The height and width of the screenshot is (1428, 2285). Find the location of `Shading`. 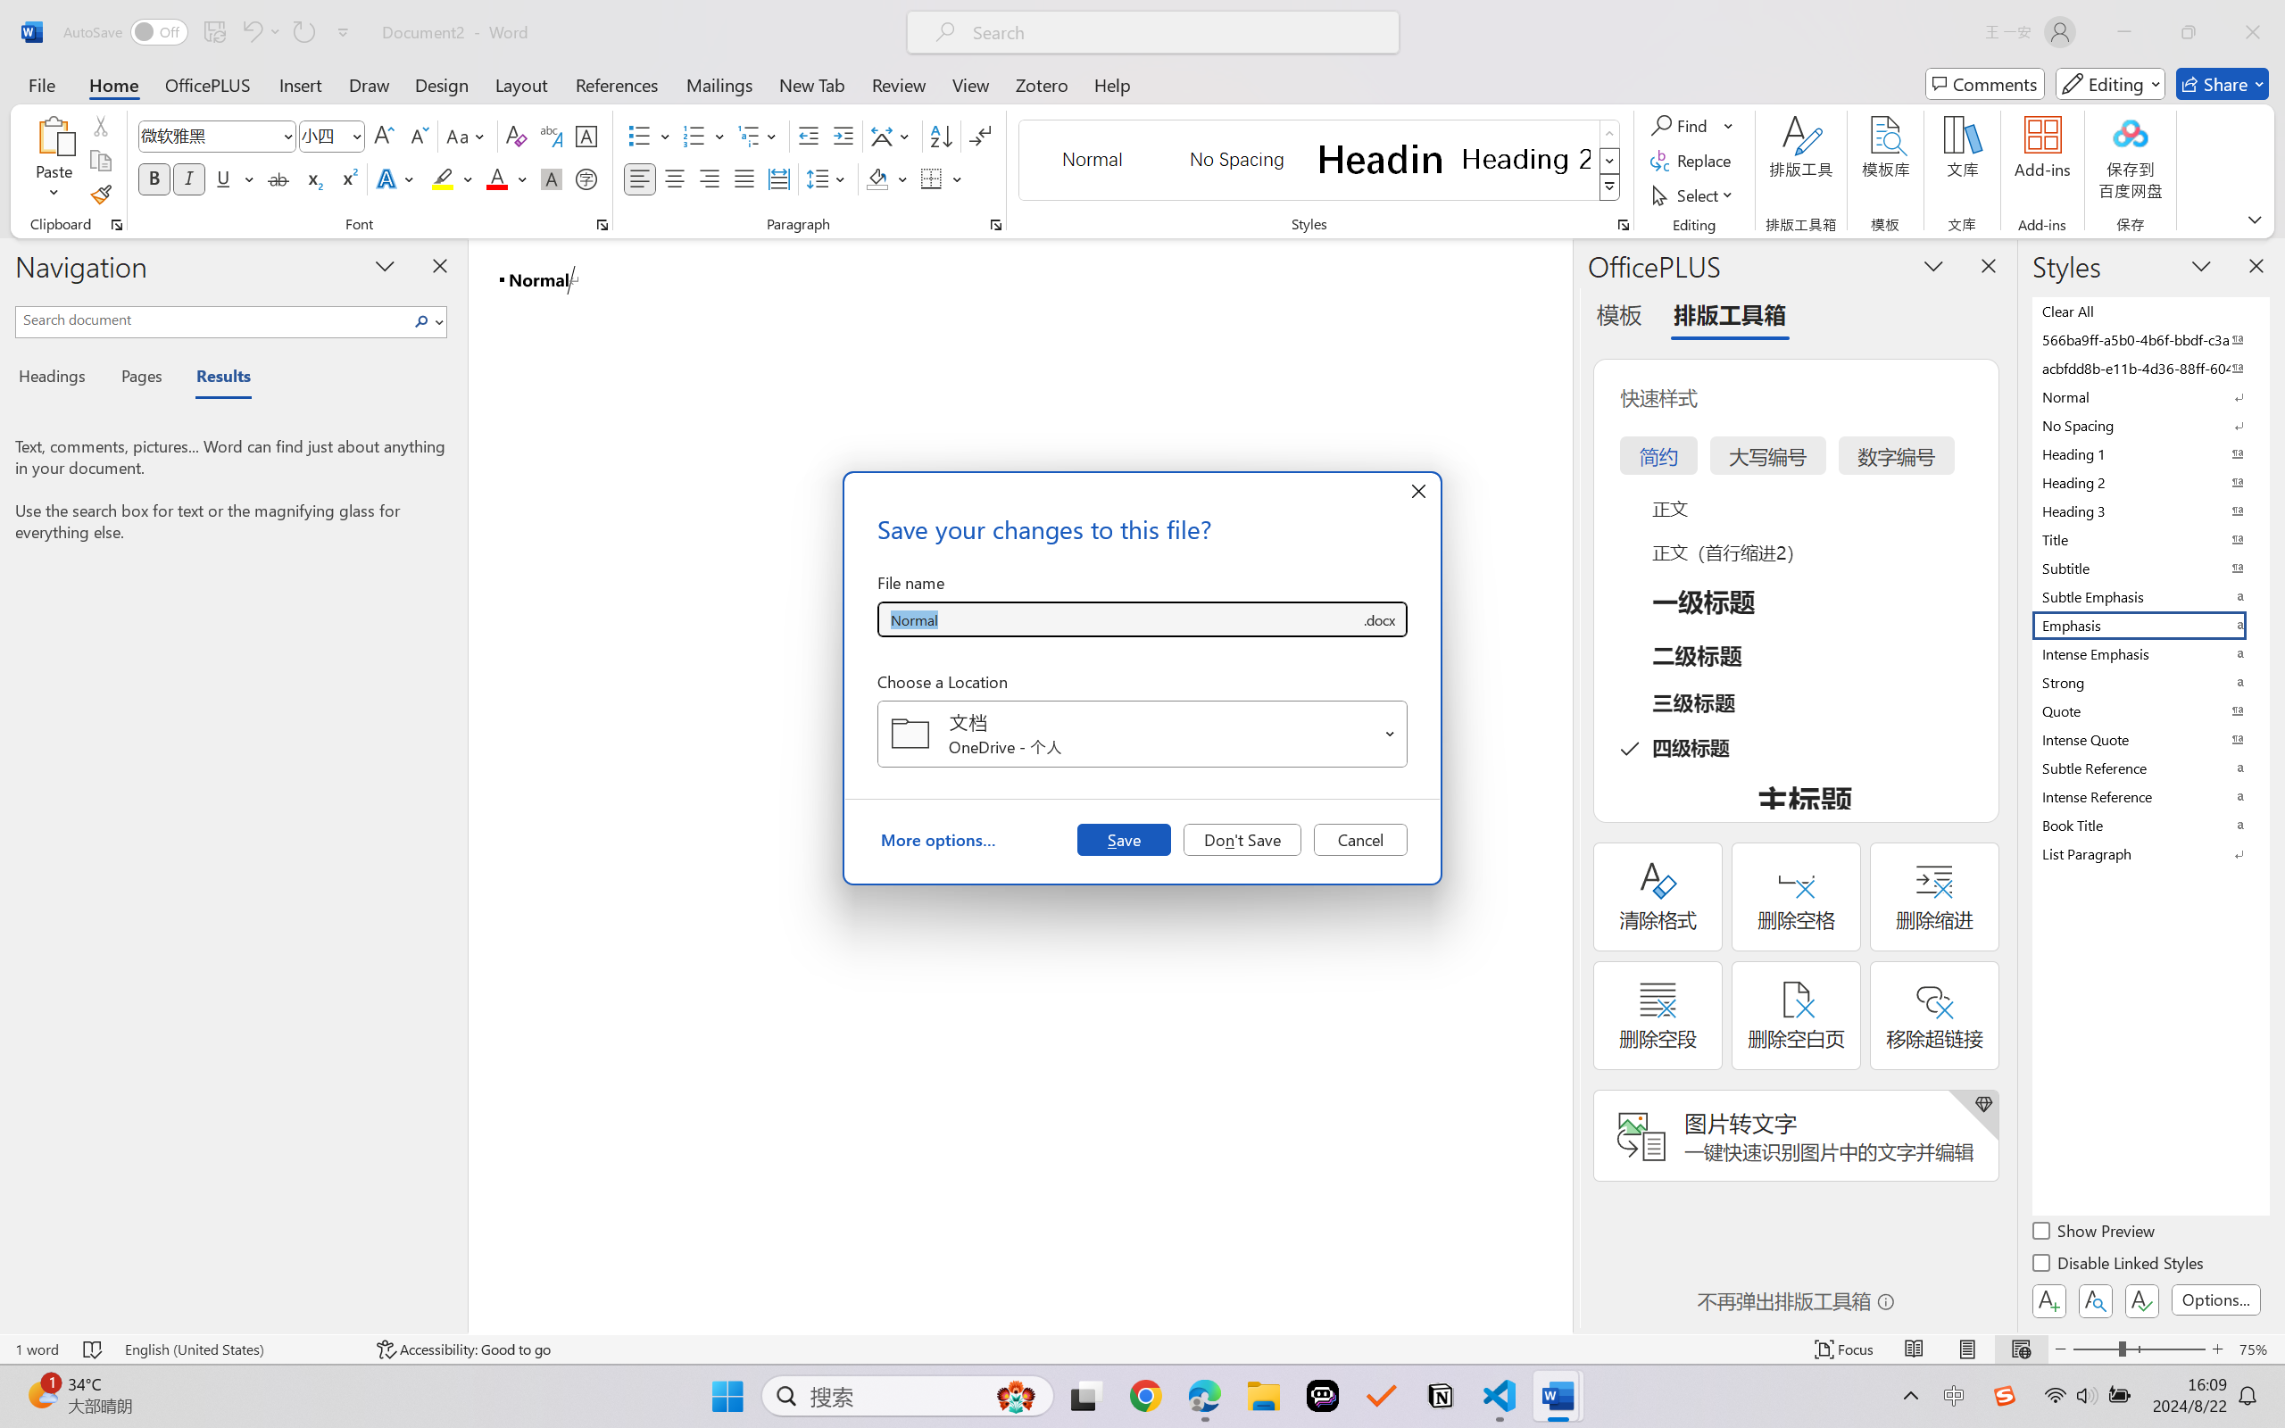

Shading is located at coordinates (887, 178).